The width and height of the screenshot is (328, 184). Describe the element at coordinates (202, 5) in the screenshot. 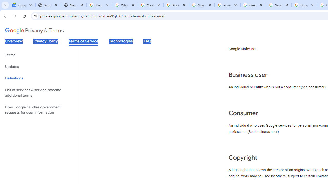

I see `Sign in - Google Accounts` at that location.